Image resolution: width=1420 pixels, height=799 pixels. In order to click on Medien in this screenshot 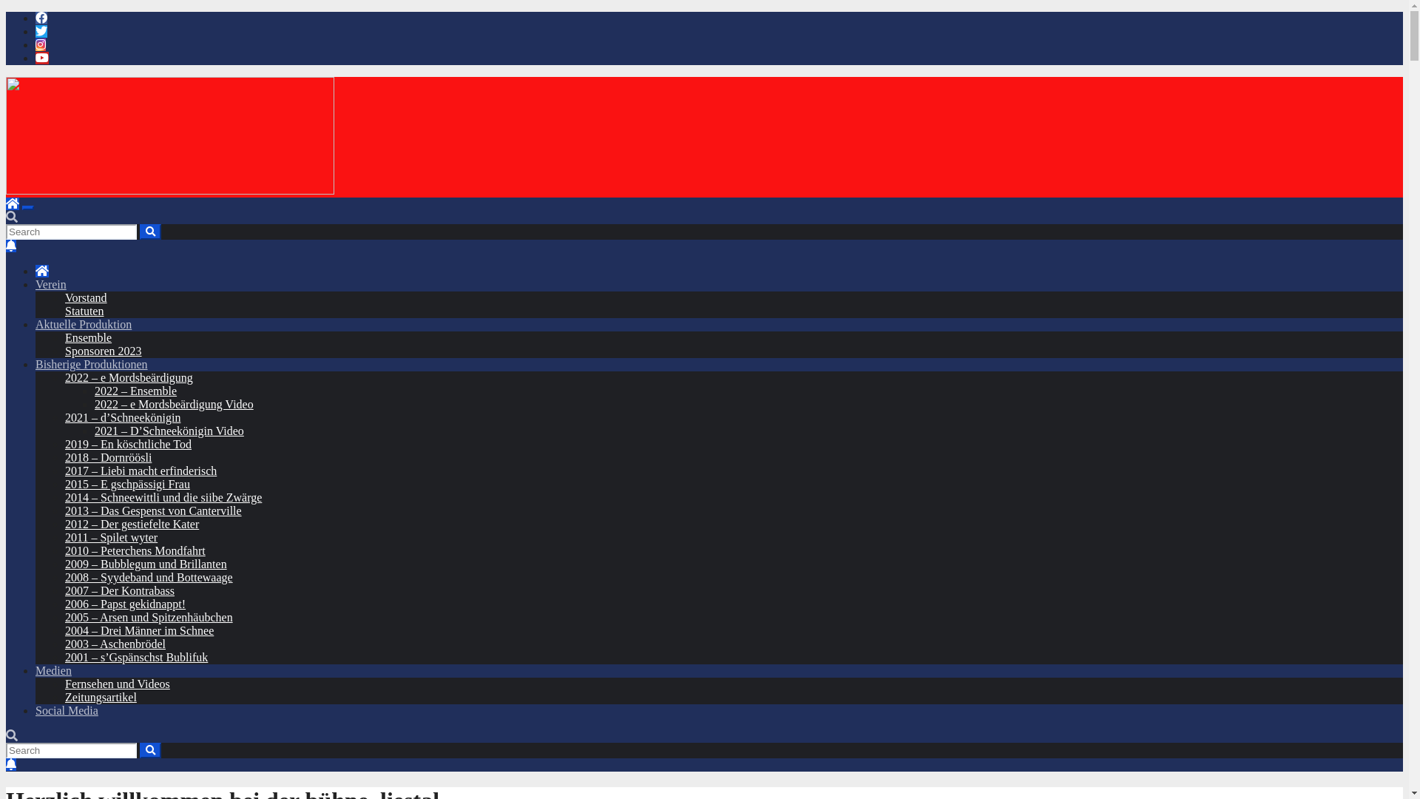, I will do `click(53, 670)`.